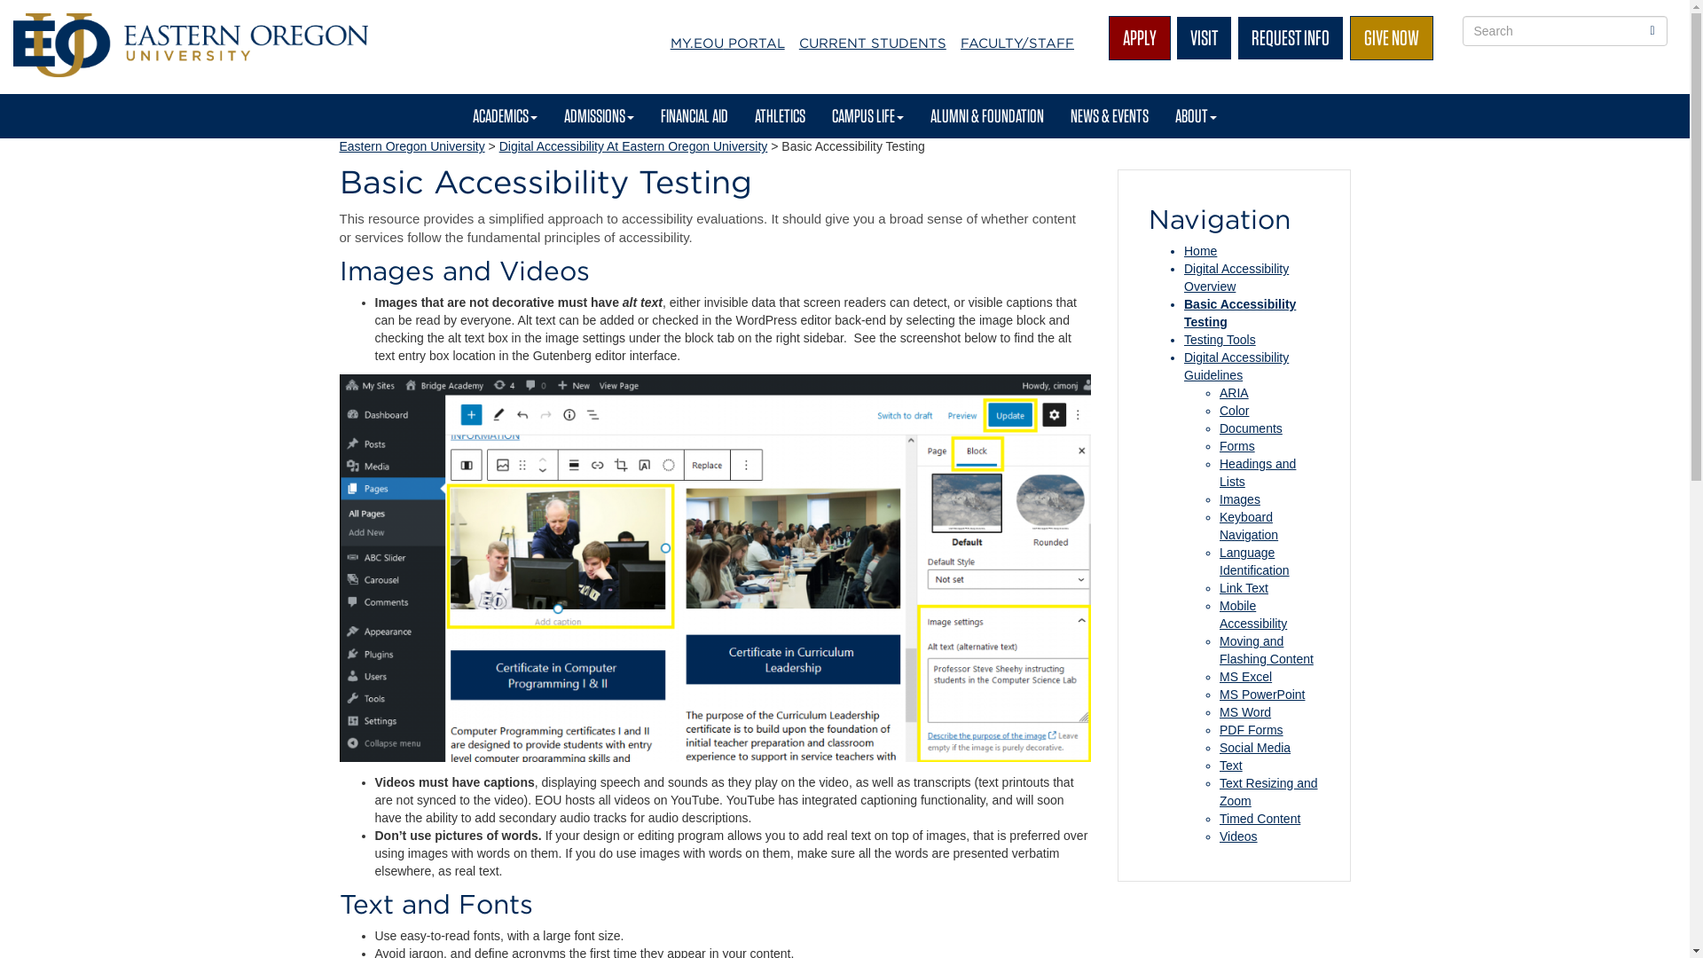  I want to click on APPLY, so click(1139, 38).